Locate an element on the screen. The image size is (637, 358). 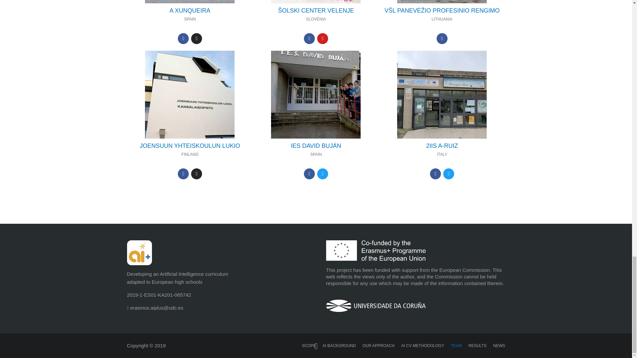
Edu is located at coordinates (316, 11).